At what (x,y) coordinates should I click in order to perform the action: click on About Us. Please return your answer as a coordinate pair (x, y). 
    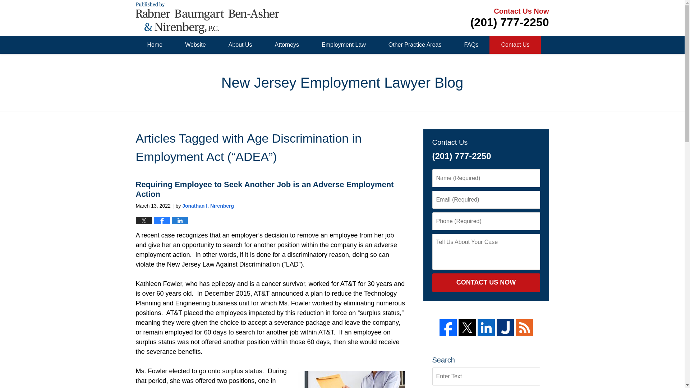
    Looking at the image, I should click on (240, 45).